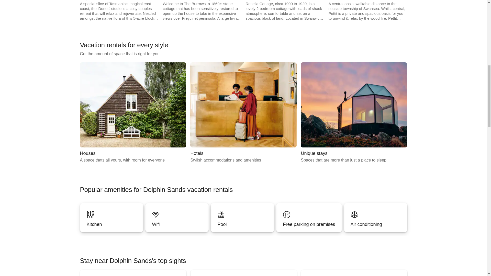  I want to click on Pool, so click(133, 113).